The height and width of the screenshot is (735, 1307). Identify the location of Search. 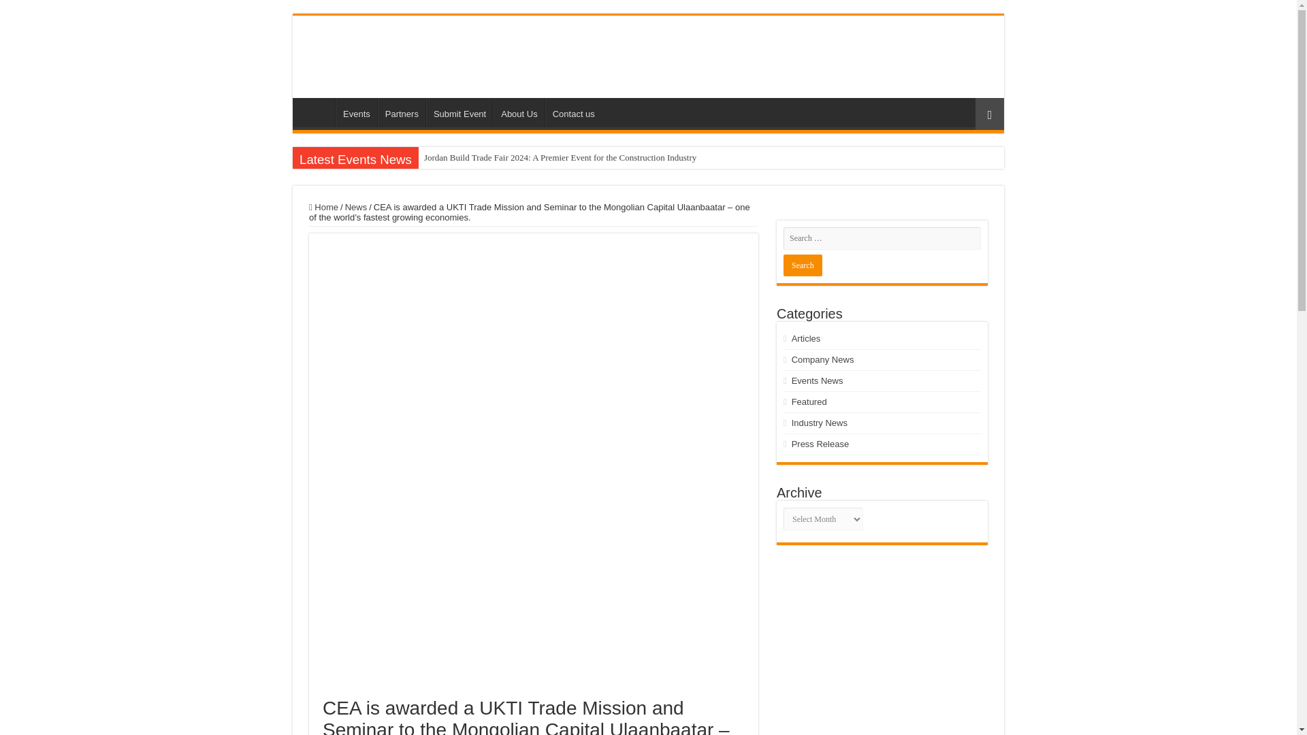
(802, 265).